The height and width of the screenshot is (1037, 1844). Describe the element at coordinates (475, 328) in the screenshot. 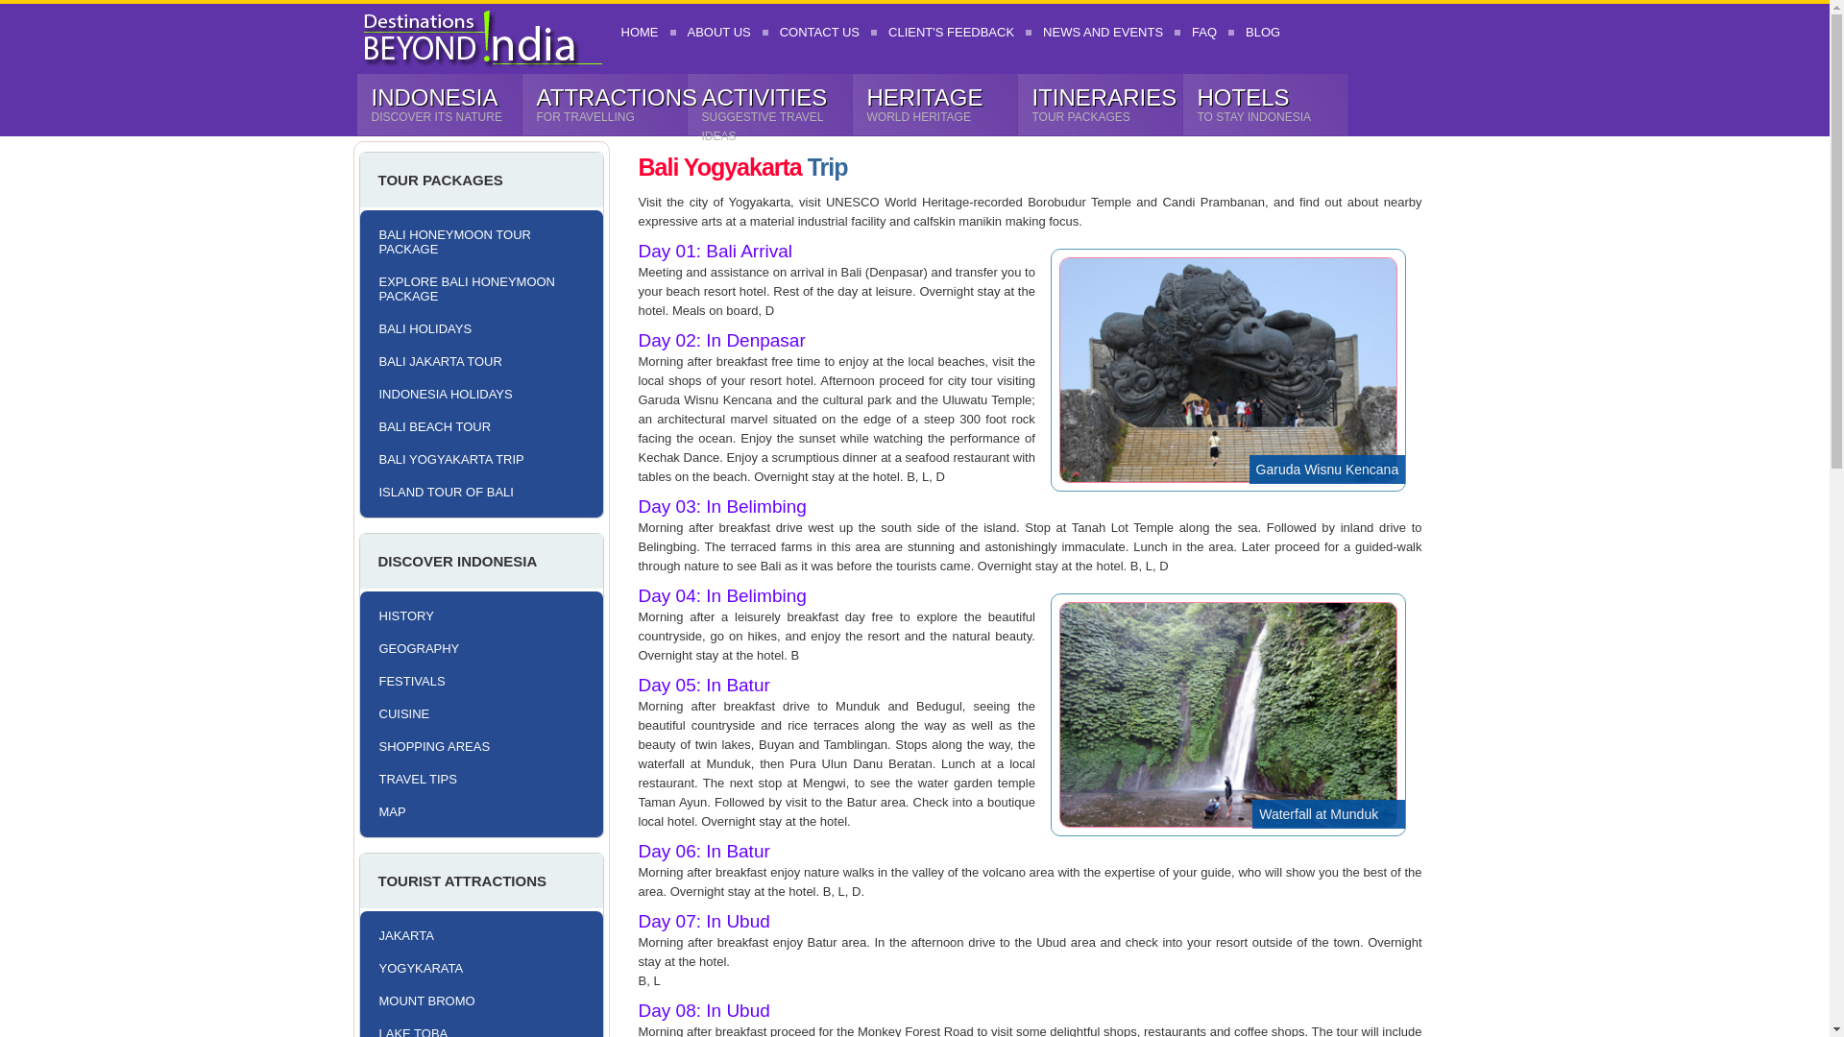

I see `BALI HOLIDAYS` at that location.